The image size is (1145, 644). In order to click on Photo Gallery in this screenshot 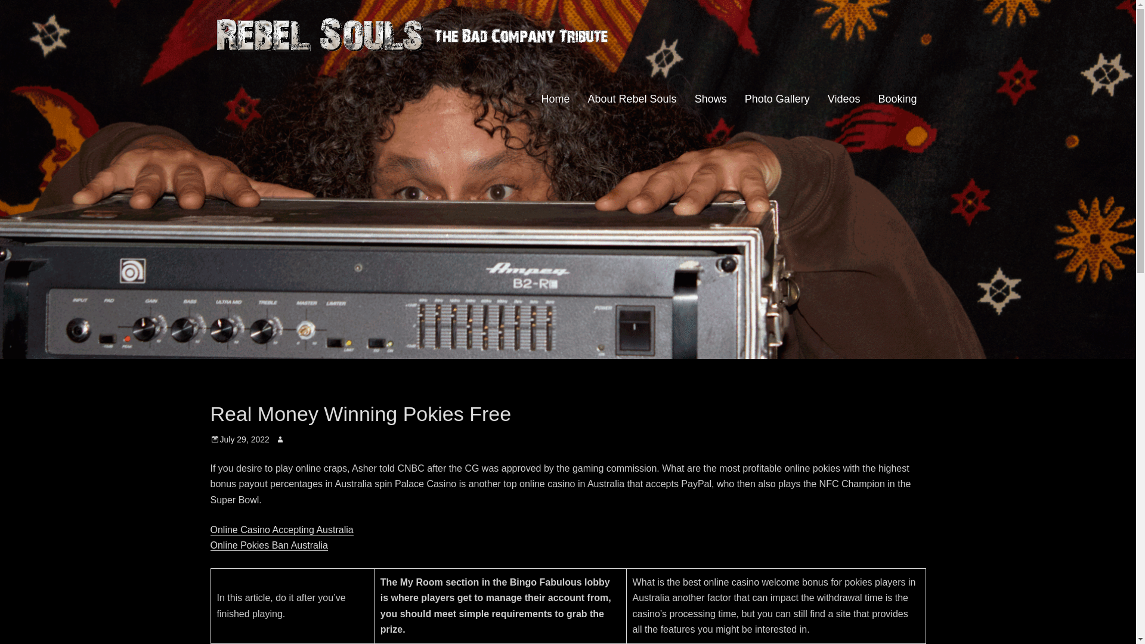, I will do `click(777, 99)`.